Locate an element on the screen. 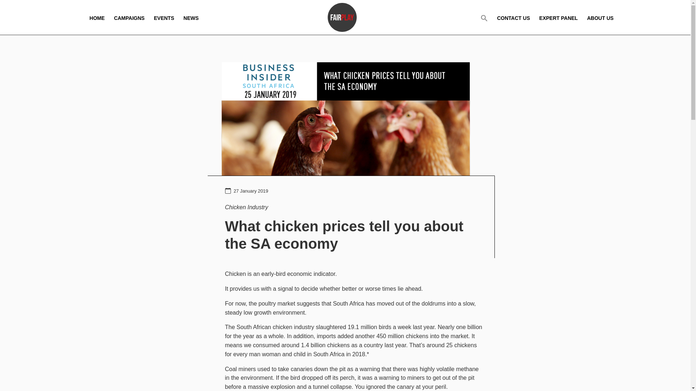 This screenshot has width=696, height=391. NEWS is located at coordinates (191, 17).